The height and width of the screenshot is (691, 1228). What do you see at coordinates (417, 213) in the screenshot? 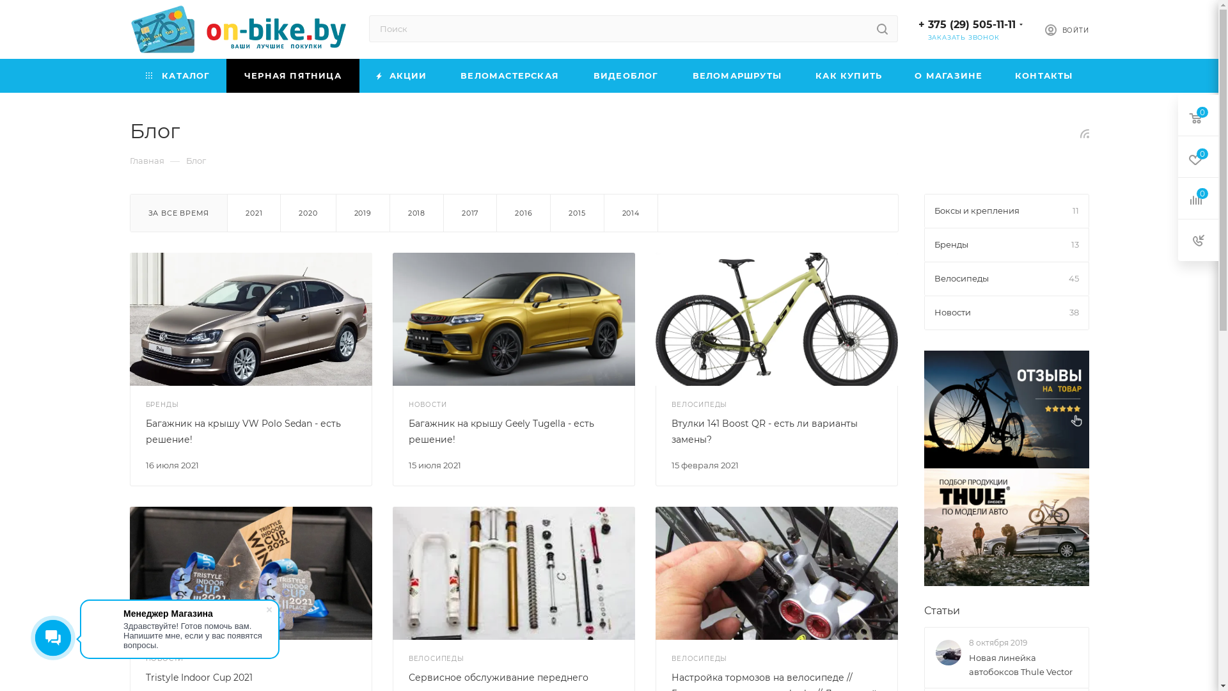
I see `2018` at bounding box center [417, 213].